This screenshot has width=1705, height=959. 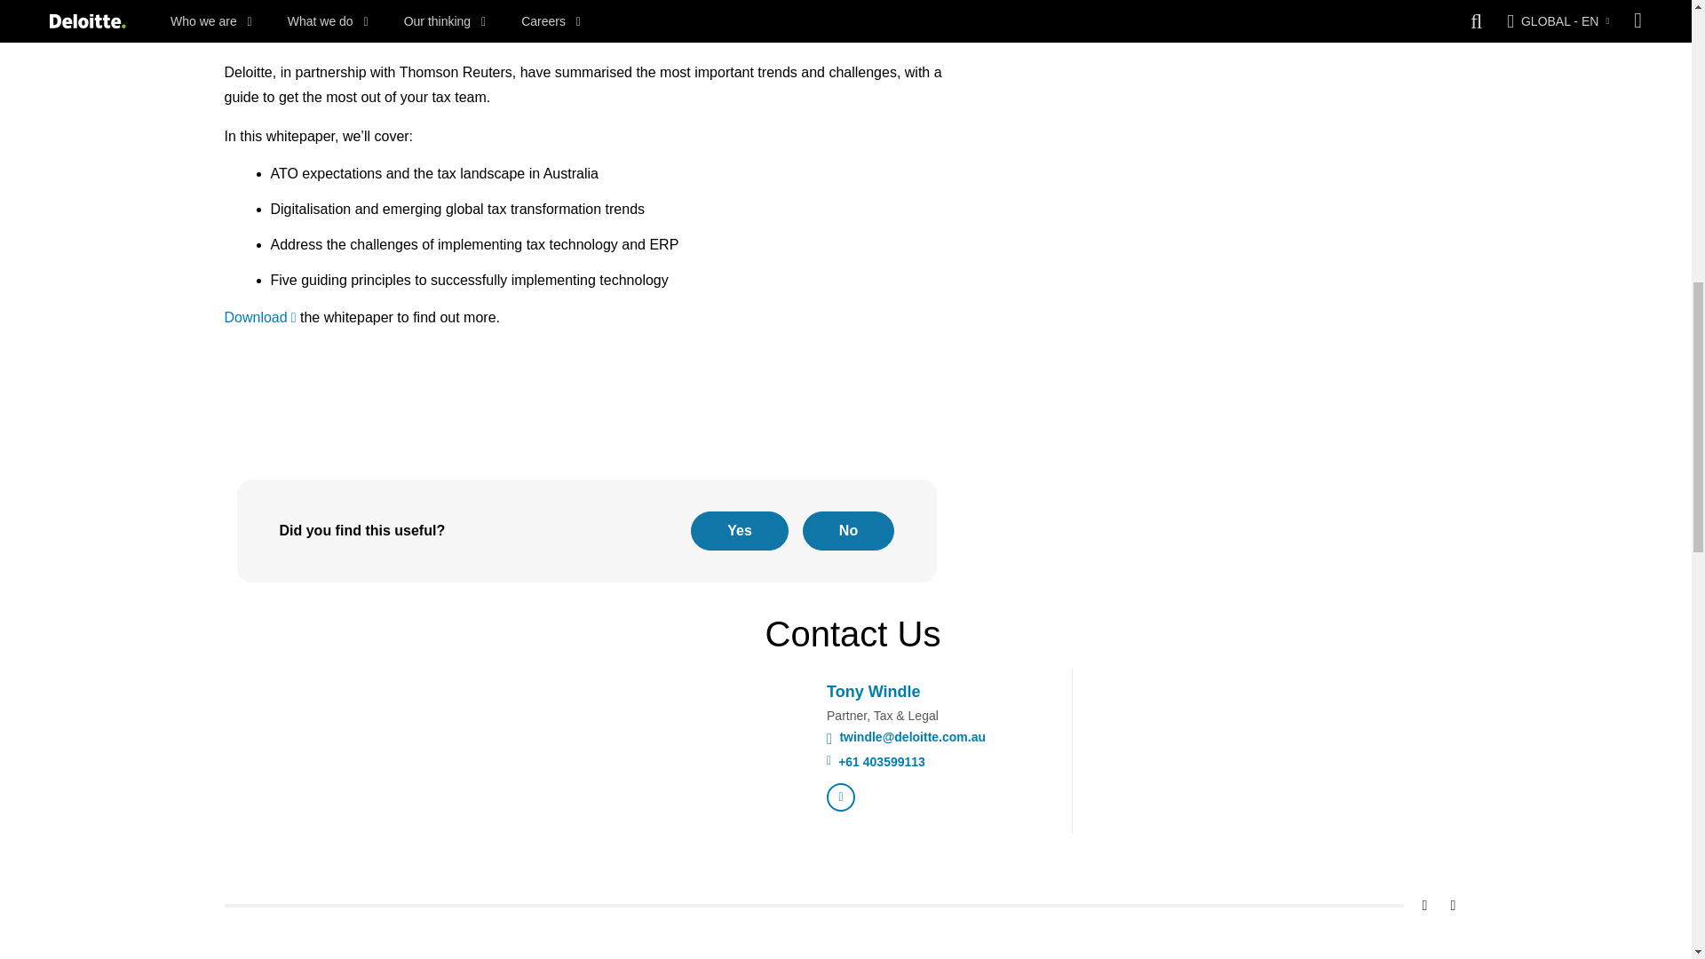 I want to click on connect via linkedin, so click(x=841, y=797).